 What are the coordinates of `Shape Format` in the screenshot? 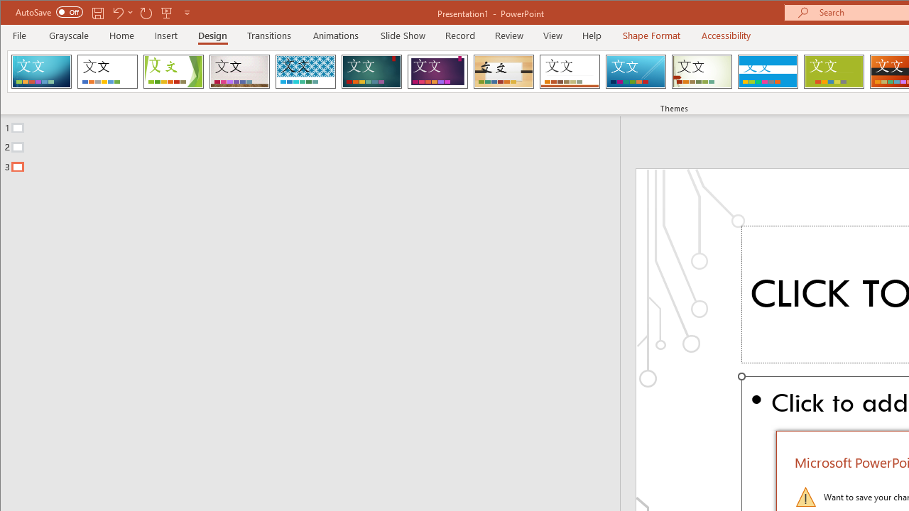 It's located at (651, 35).